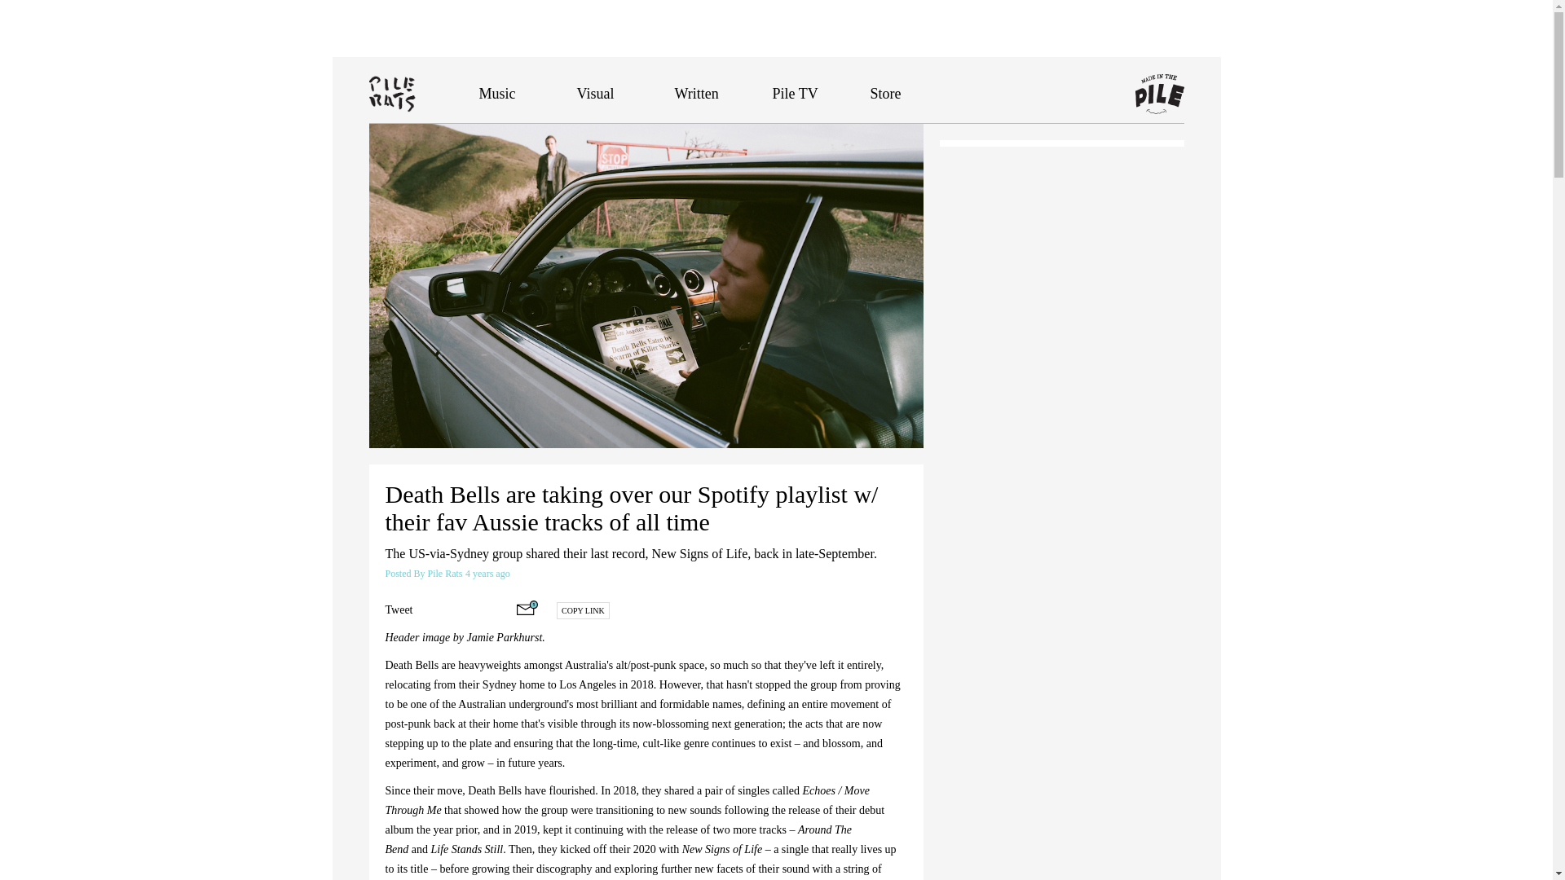  Describe the element at coordinates (1159, 95) in the screenshot. I see `Made In The Pile` at that location.